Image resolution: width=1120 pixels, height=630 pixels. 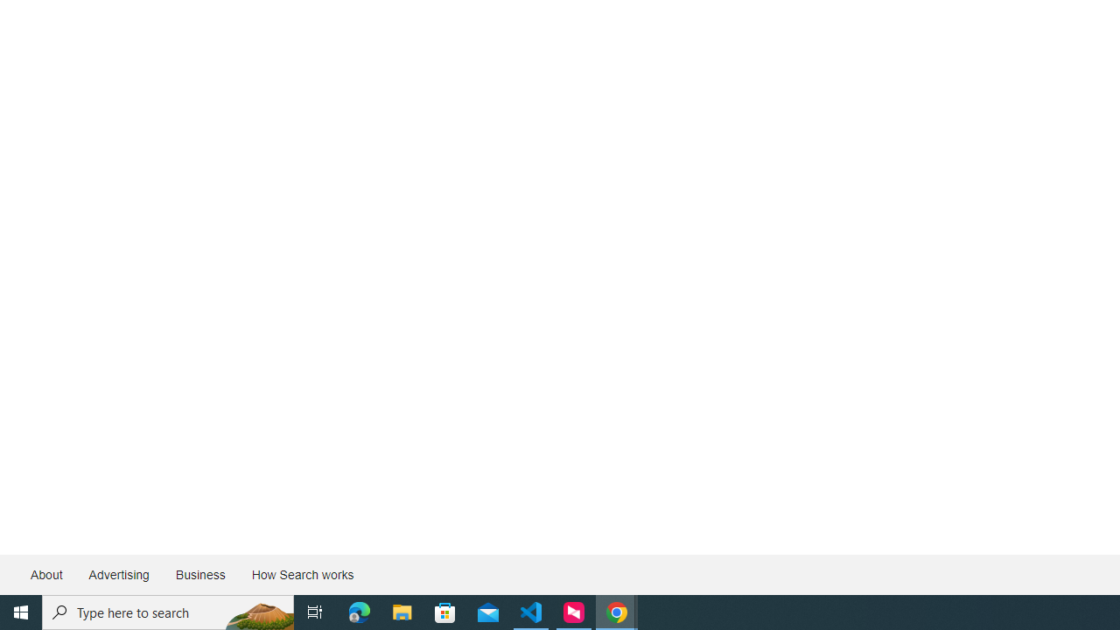 What do you see at coordinates (199, 574) in the screenshot?
I see `Business` at bounding box center [199, 574].